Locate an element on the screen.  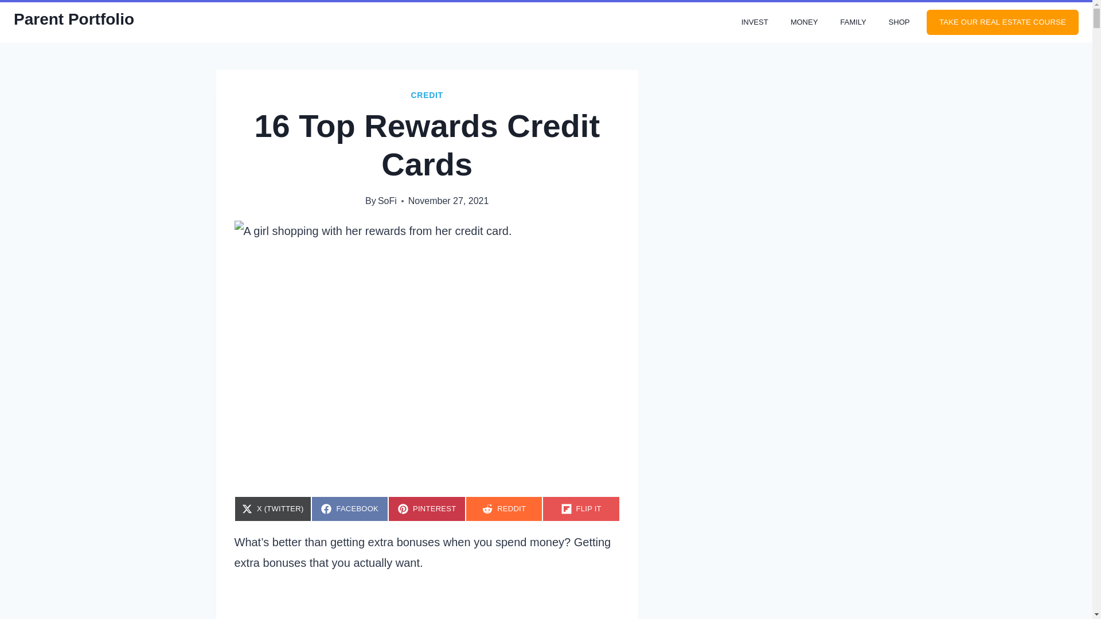
MONEY is located at coordinates (350, 509).